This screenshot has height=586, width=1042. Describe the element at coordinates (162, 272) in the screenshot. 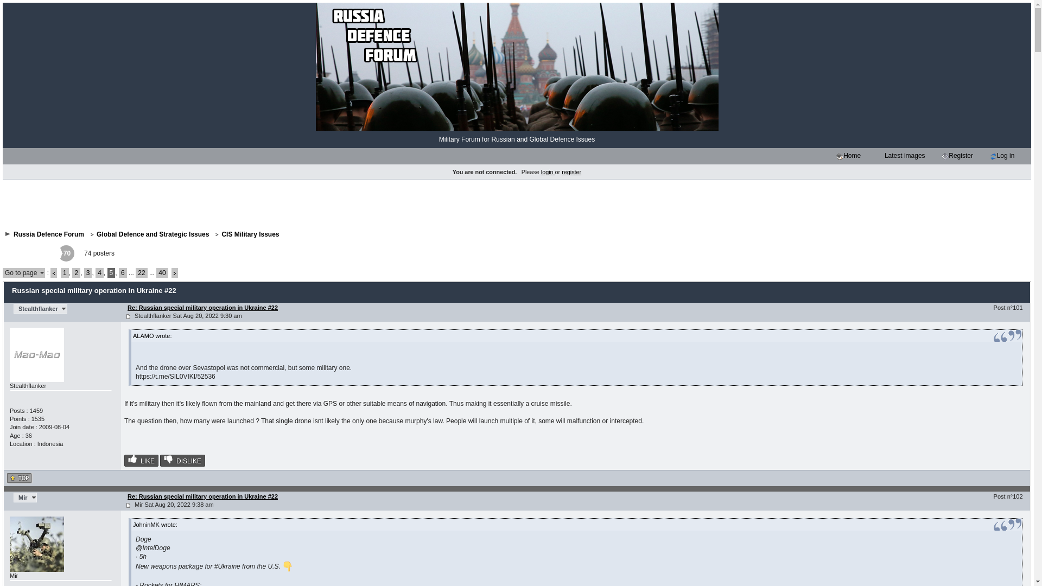

I see `40` at that location.